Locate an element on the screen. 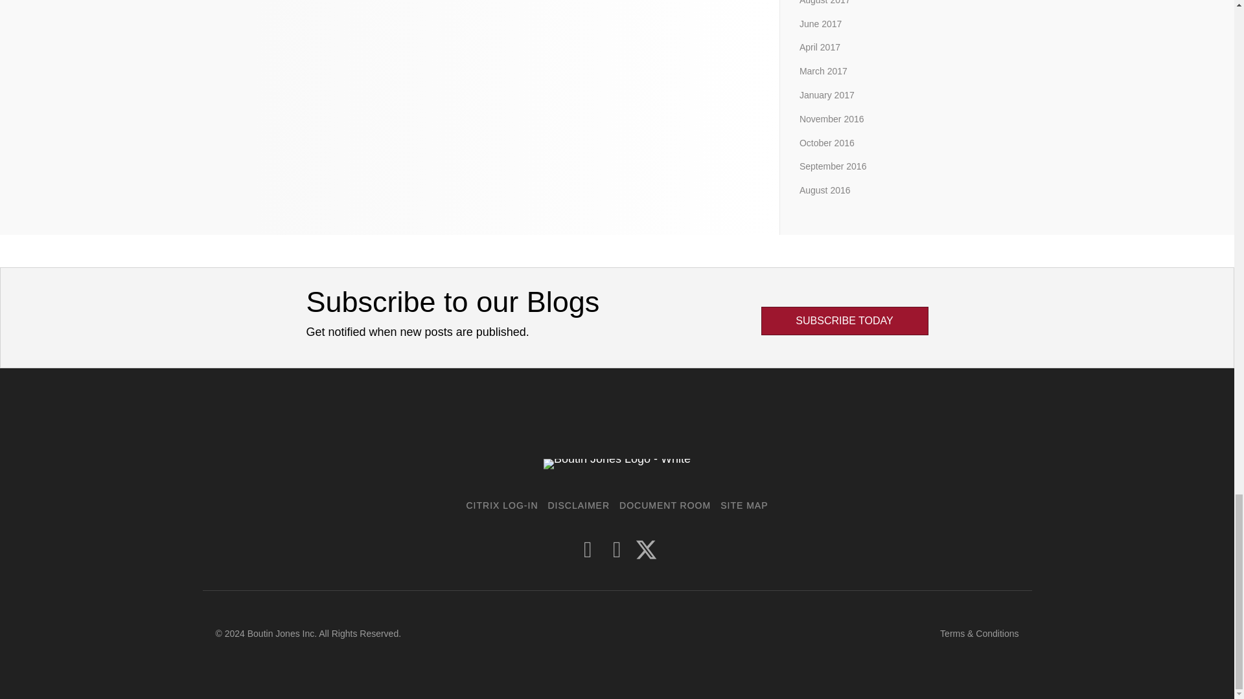 This screenshot has width=1244, height=699. LinkedIn is located at coordinates (617, 549).